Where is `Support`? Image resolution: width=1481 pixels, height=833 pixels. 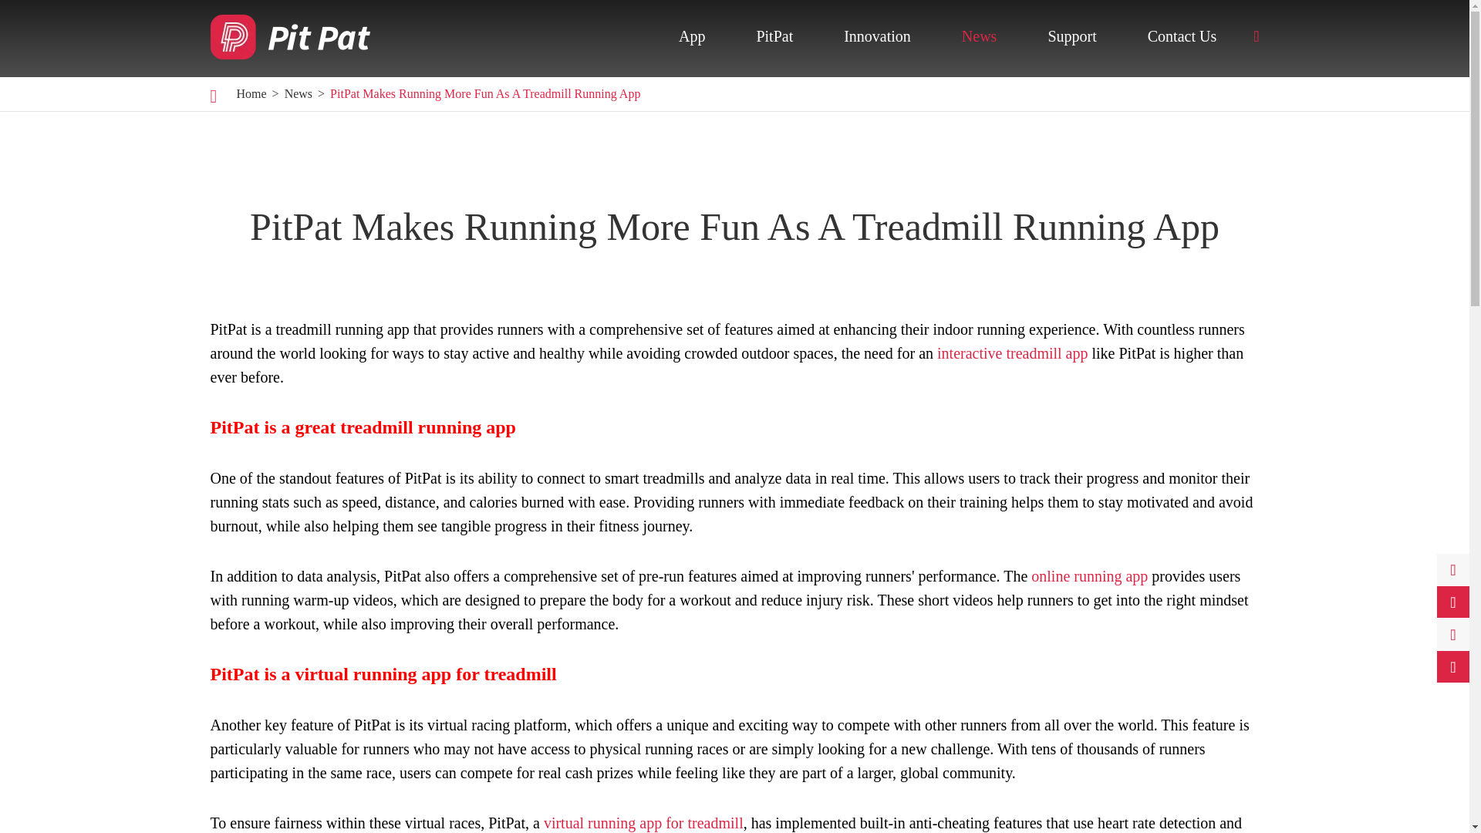 Support is located at coordinates (1071, 35).